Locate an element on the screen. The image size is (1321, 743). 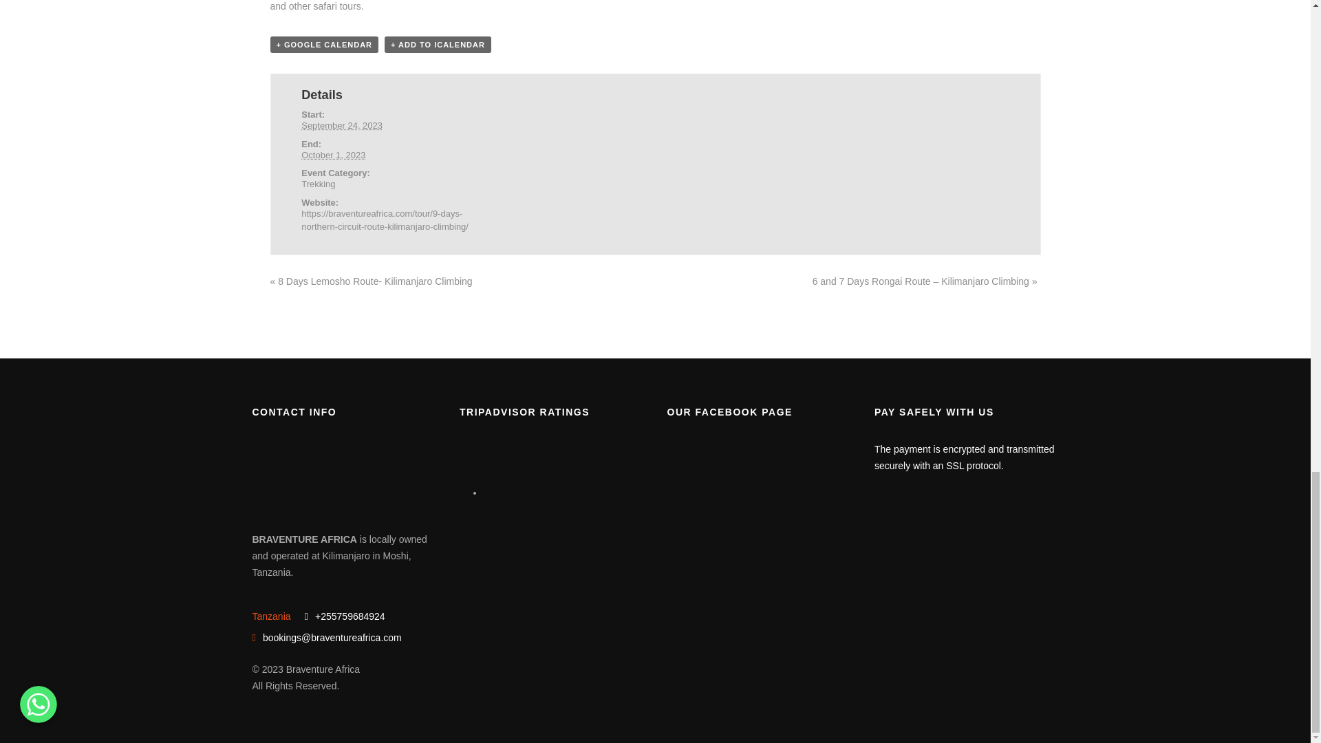
2023-10-01 is located at coordinates (333, 155).